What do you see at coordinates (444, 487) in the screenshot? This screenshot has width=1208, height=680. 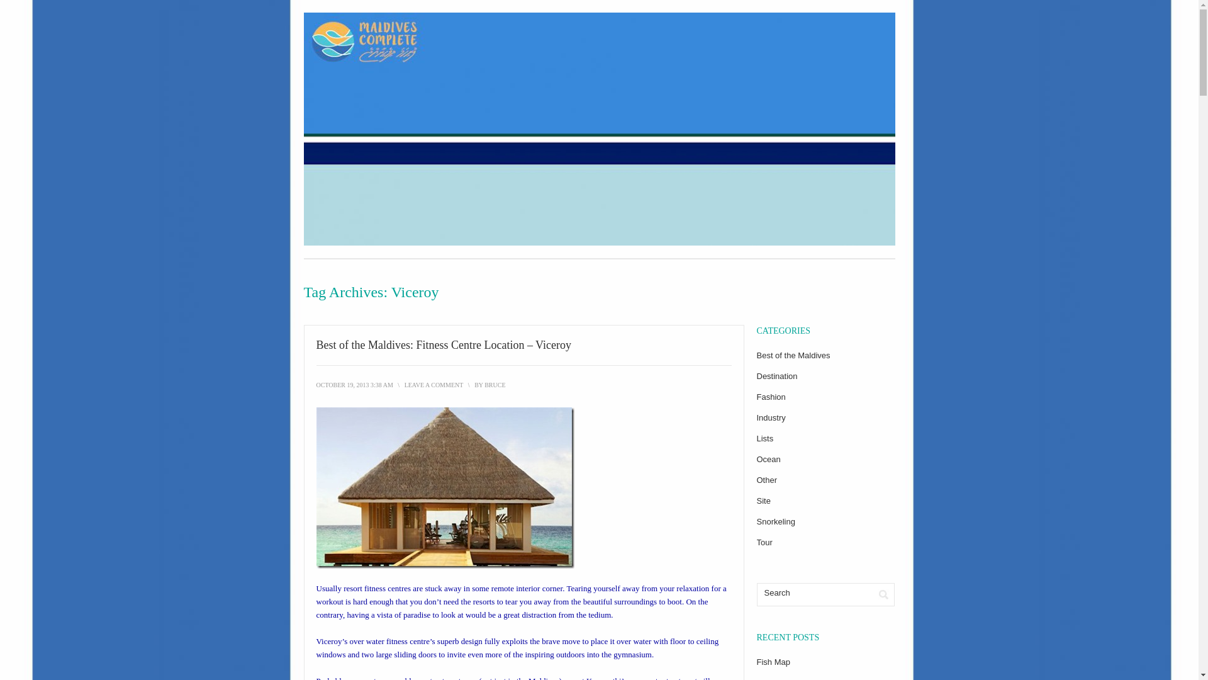 I see `Viceroy fitness centre` at bounding box center [444, 487].